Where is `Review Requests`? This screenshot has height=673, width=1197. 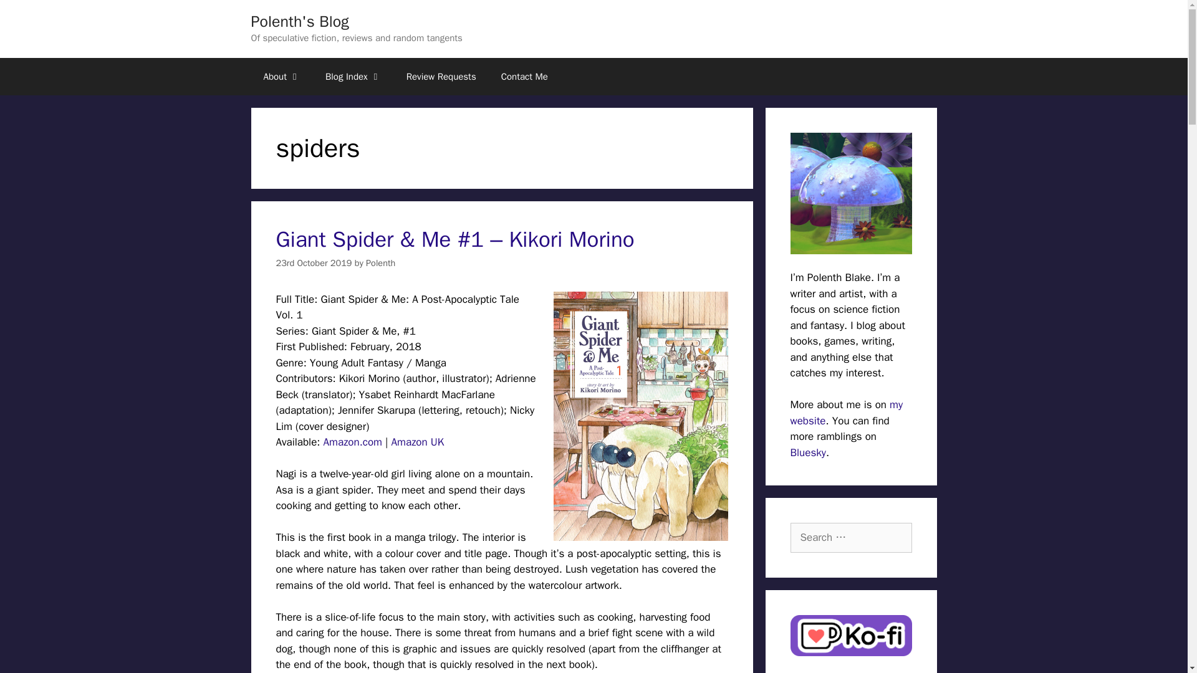 Review Requests is located at coordinates (441, 76).